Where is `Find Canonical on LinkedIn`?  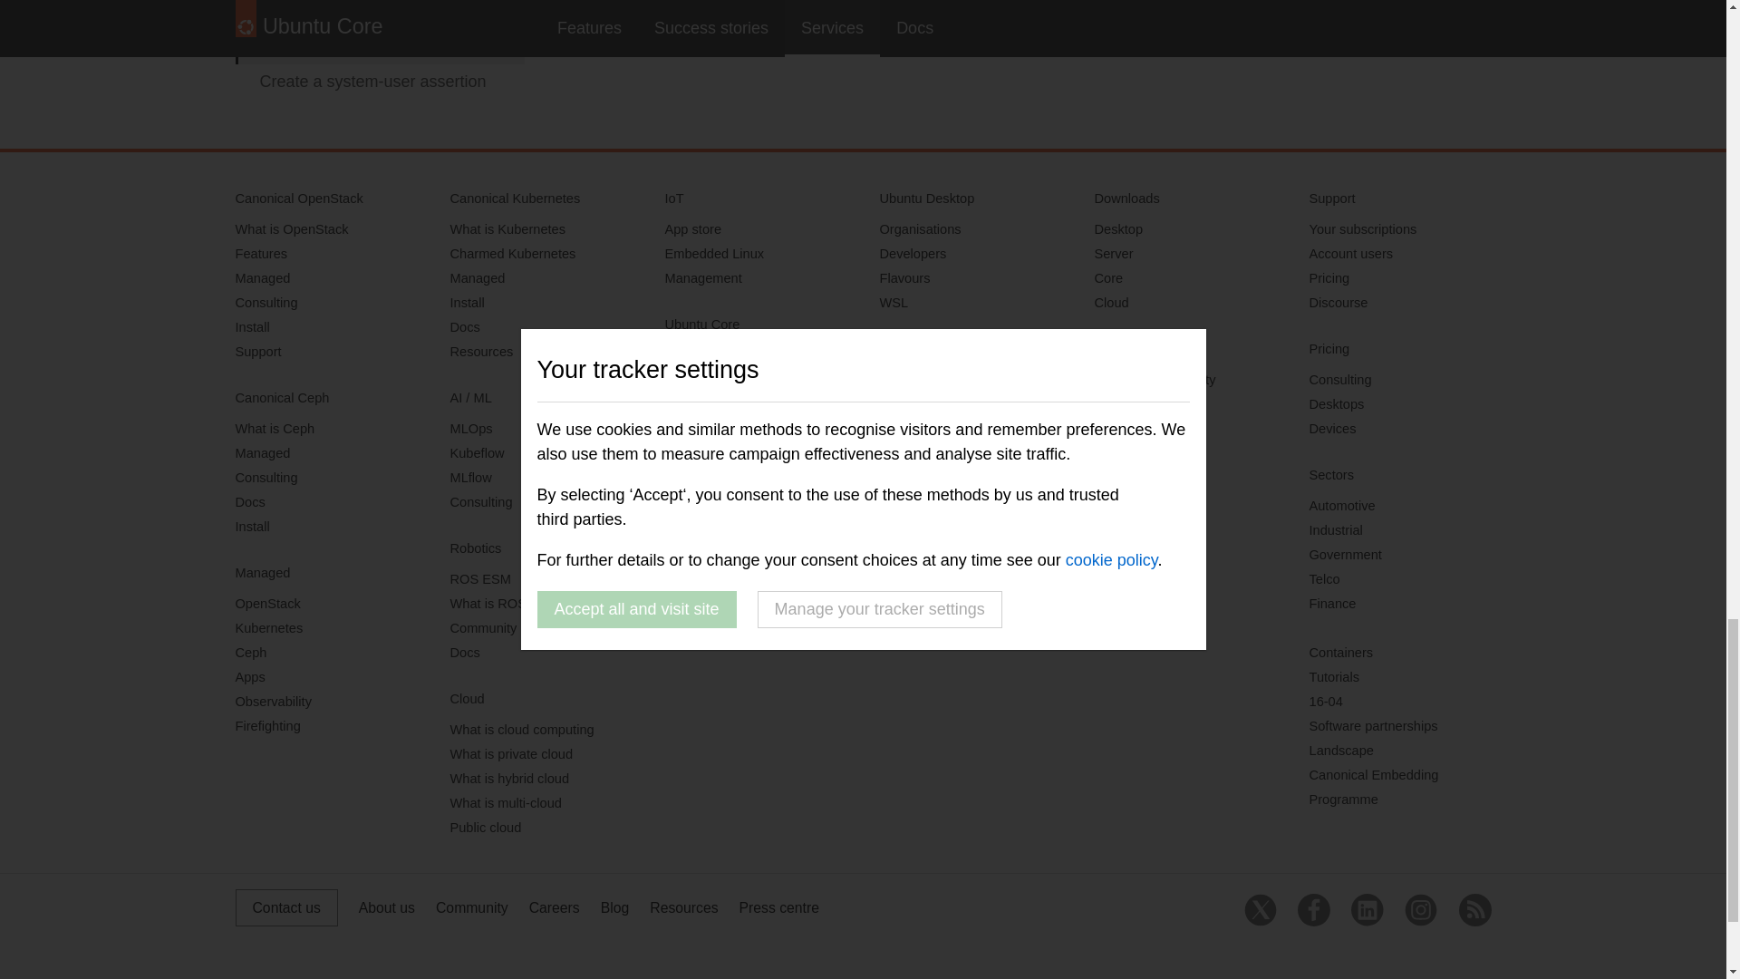
Find Canonical on LinkedIn is located at coordinates (1367, 910).